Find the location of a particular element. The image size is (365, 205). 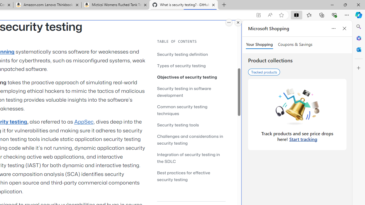

More options. is located at coordinates (229, 22).